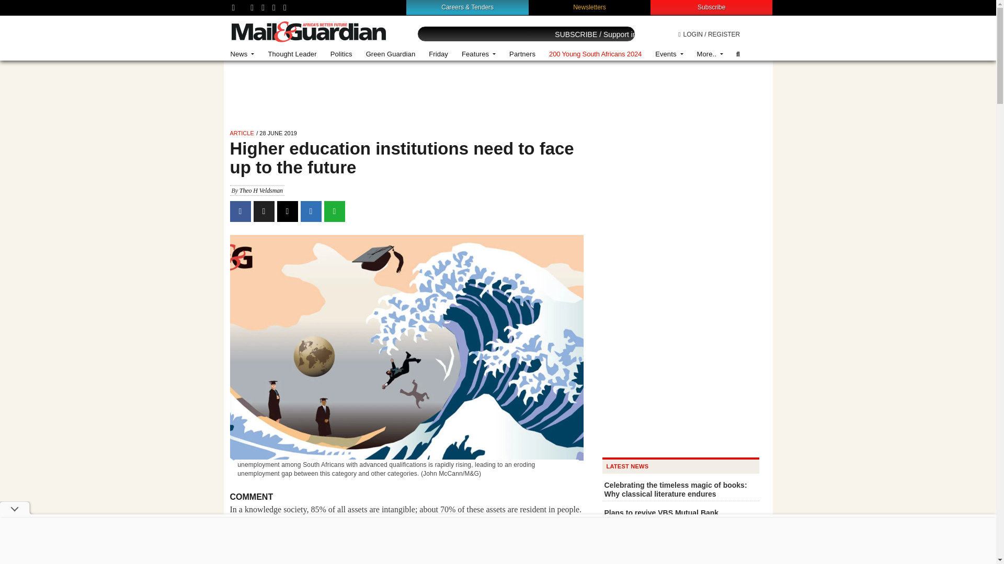 The height and width of the screenshot is (564, 1004). What do you see at coordinates (341, 54) in the screenshot?
I see `Politics` at bounding box center [341, 54].